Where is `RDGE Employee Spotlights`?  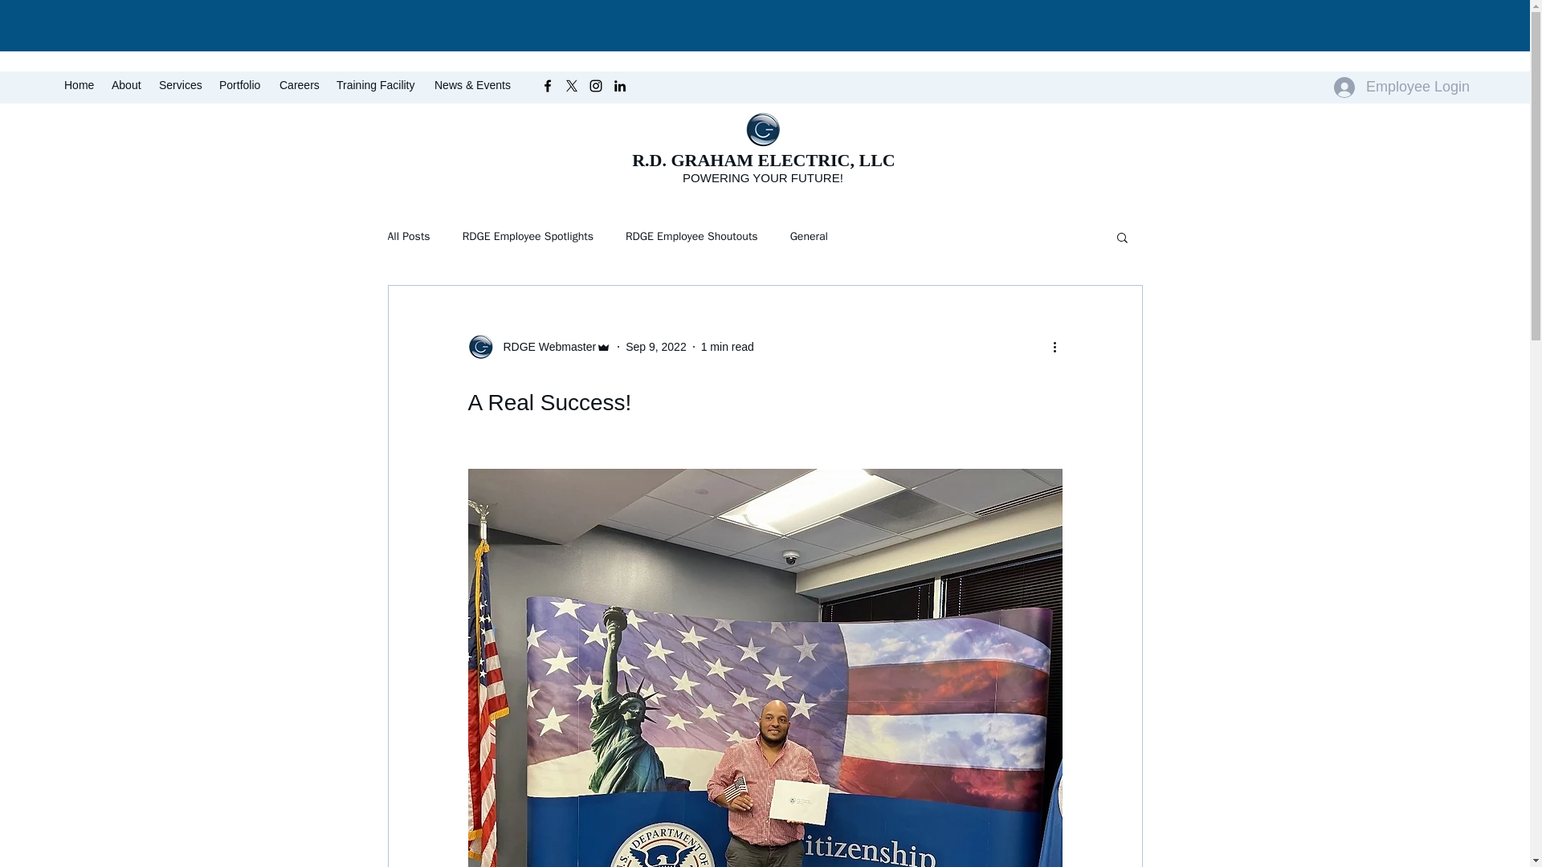
RDGE Employee Spotlights is located at coordinates (528, 236).